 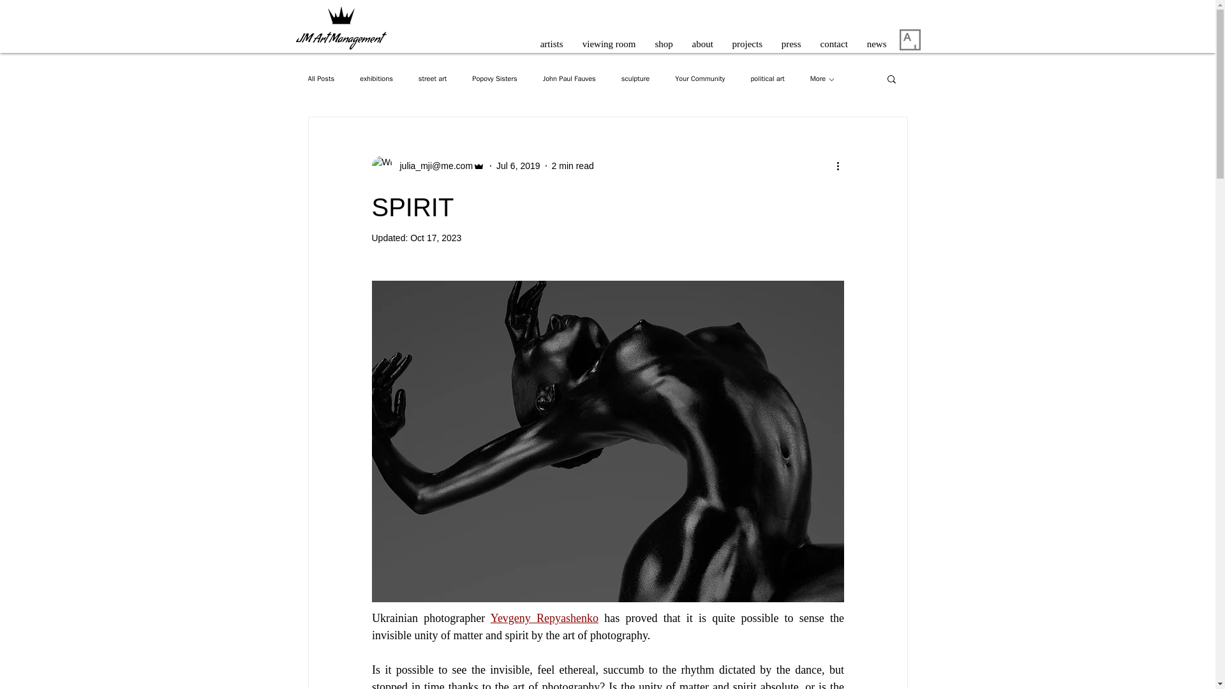 What do you see at coordinates (376, 78) in the screenshot?
I see `exhibitions` at bounding box center [376, 78].